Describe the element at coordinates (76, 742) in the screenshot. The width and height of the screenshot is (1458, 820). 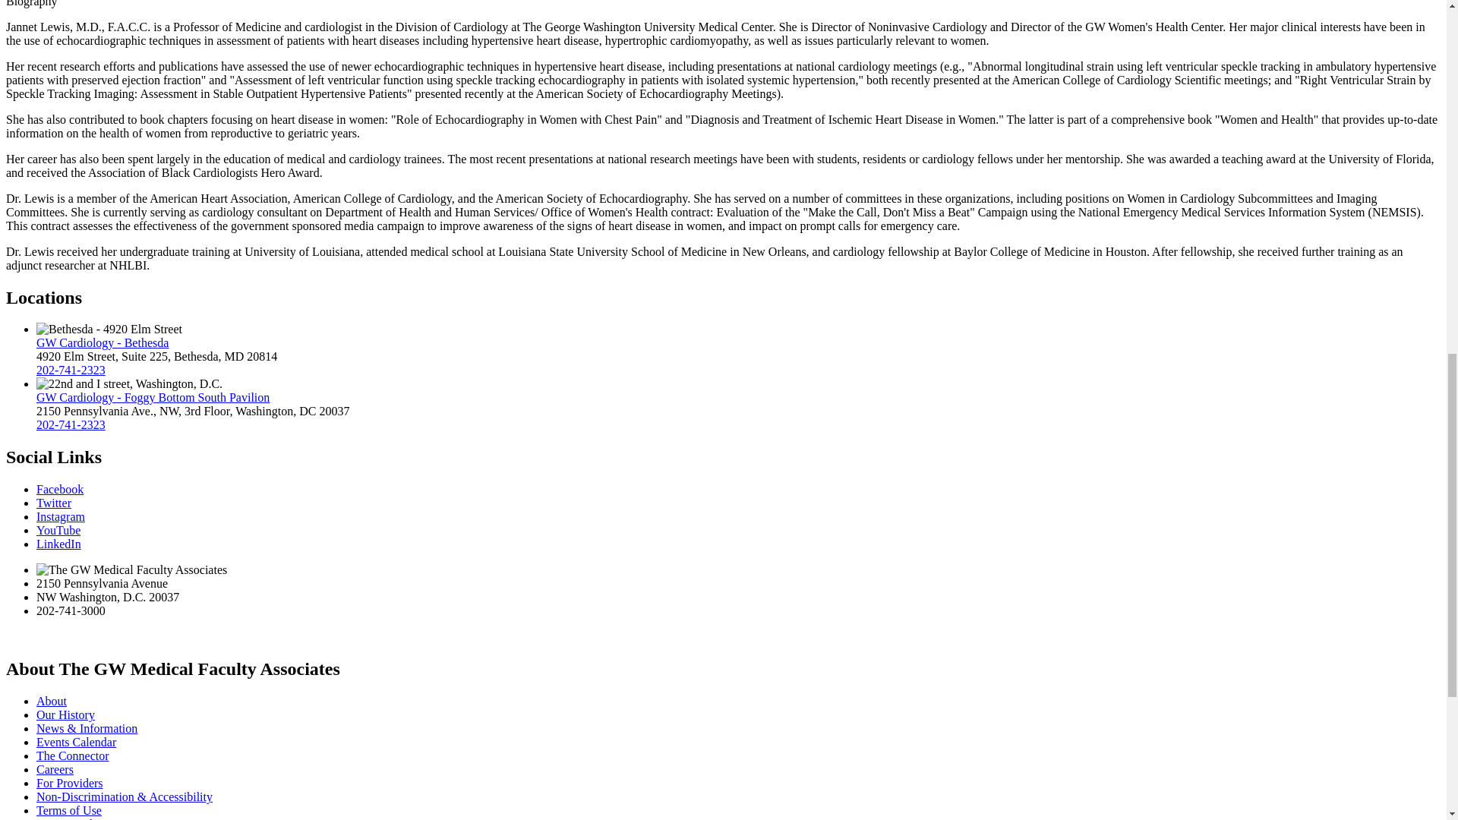
I see `Events Calendar` at that location.